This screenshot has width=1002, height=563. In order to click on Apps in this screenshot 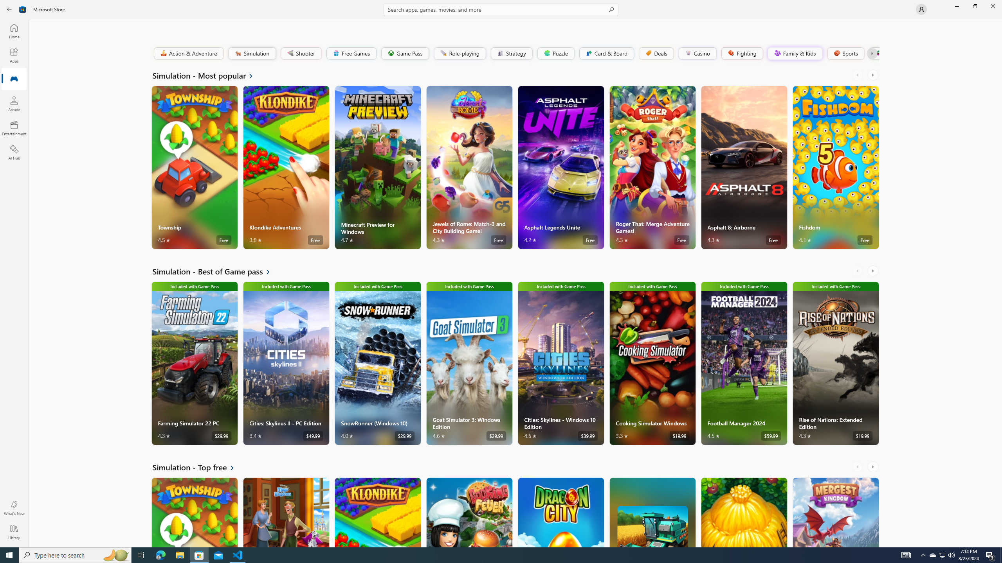, I will do `click(14, 55)`.